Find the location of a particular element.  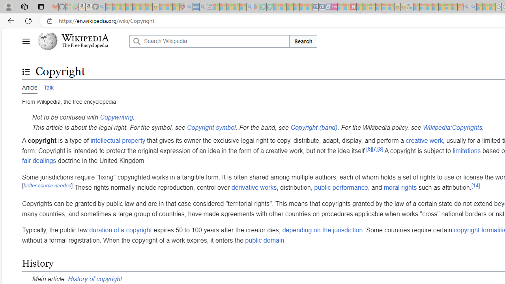

Microsoft Start - Sleeping is located at coordinates (479, 7).